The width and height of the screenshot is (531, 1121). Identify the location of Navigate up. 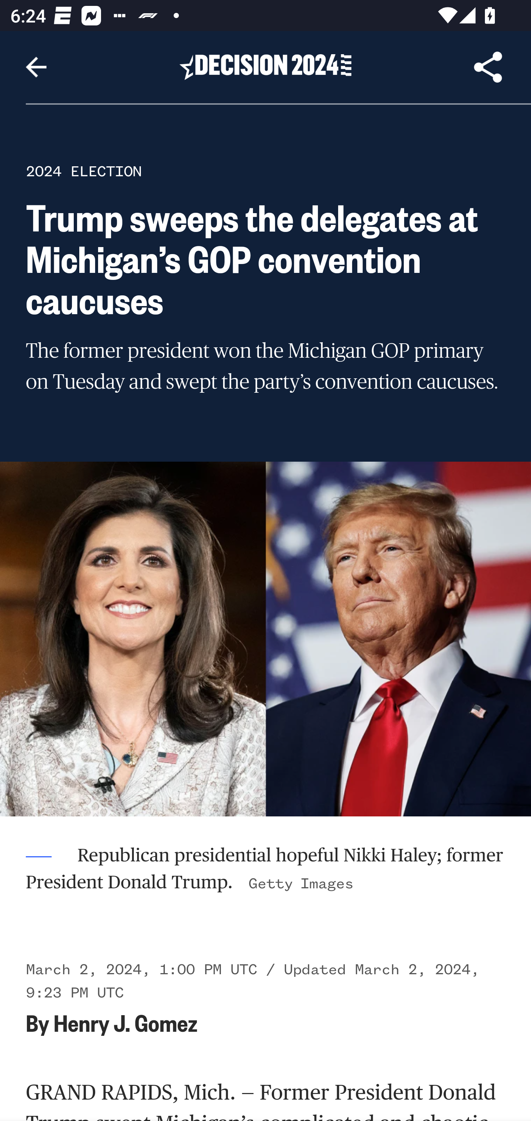
(36, 67).